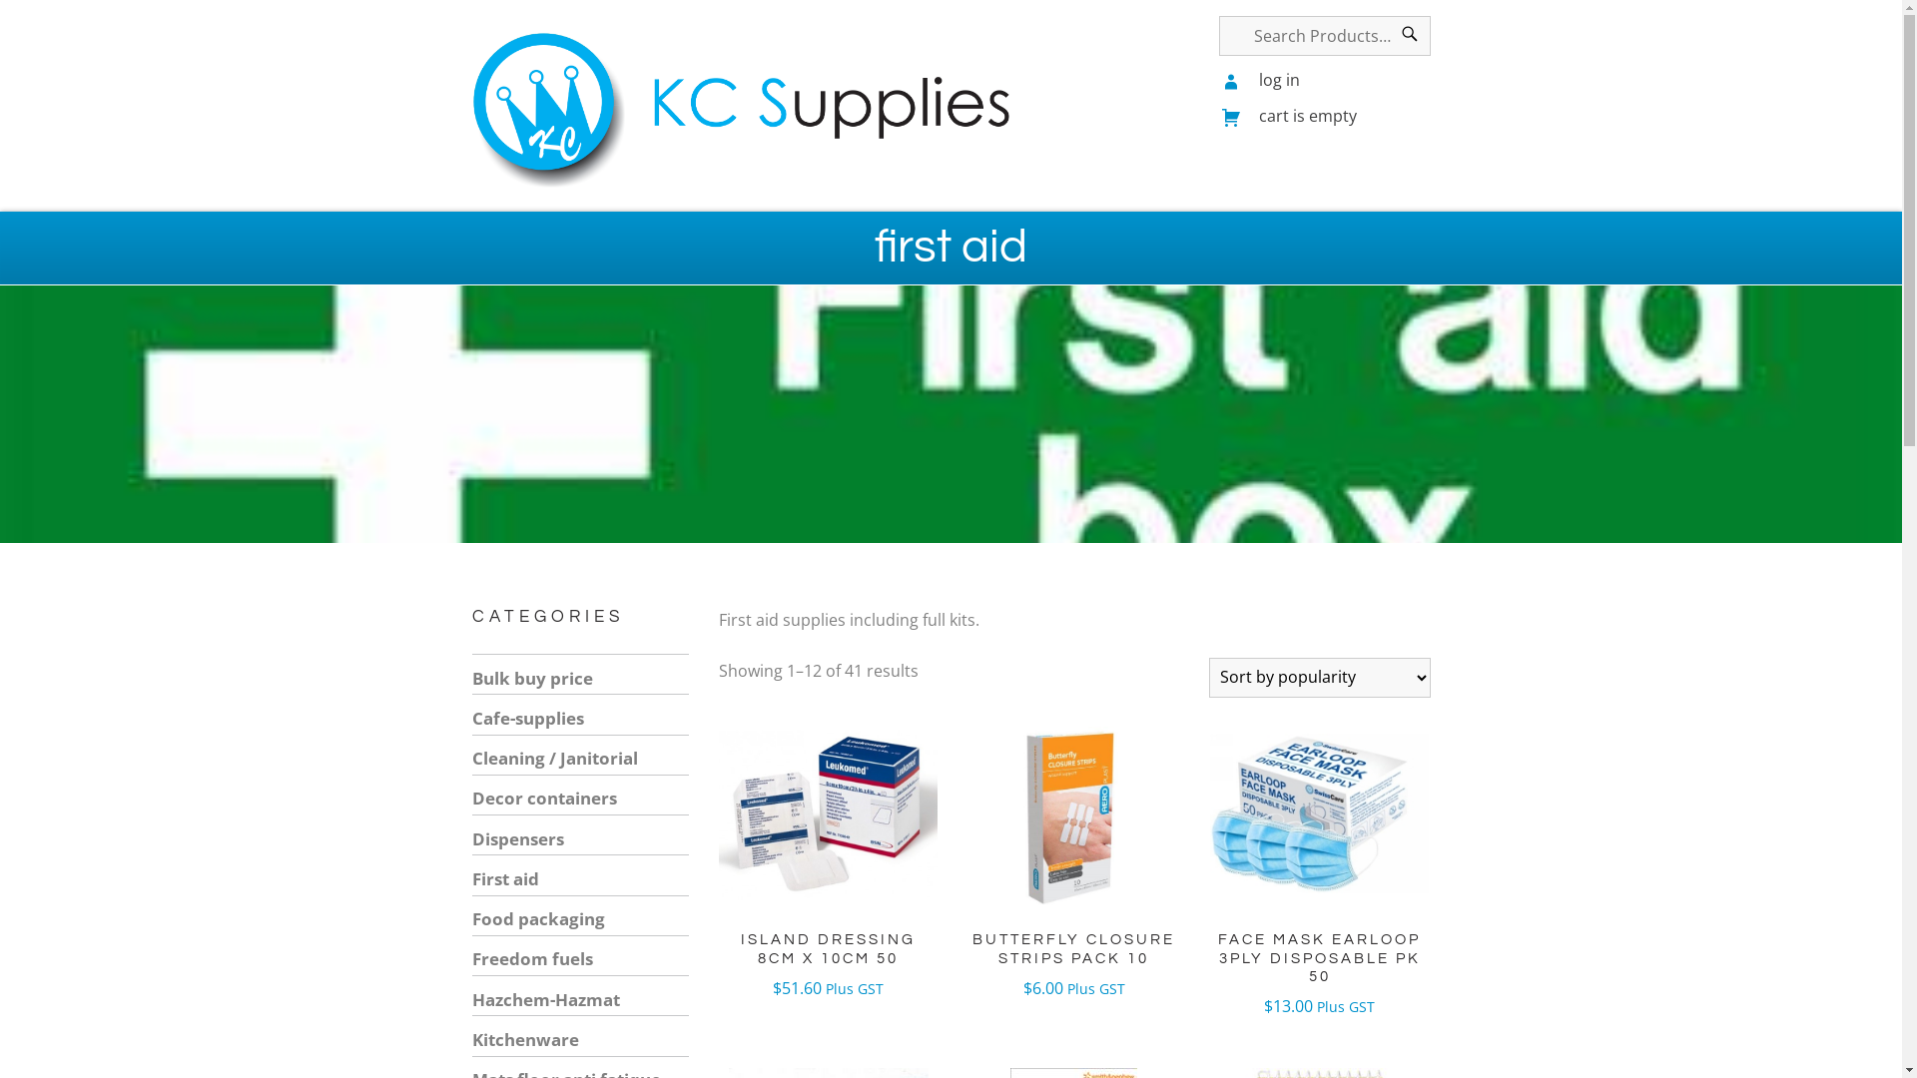  What do you see at coordinates (829, 858) in the screenshot?
I see `ISLAND DRESSING 8CM X 10CM 50
$51.60 Plus GST` at bounding box center [829, 858].